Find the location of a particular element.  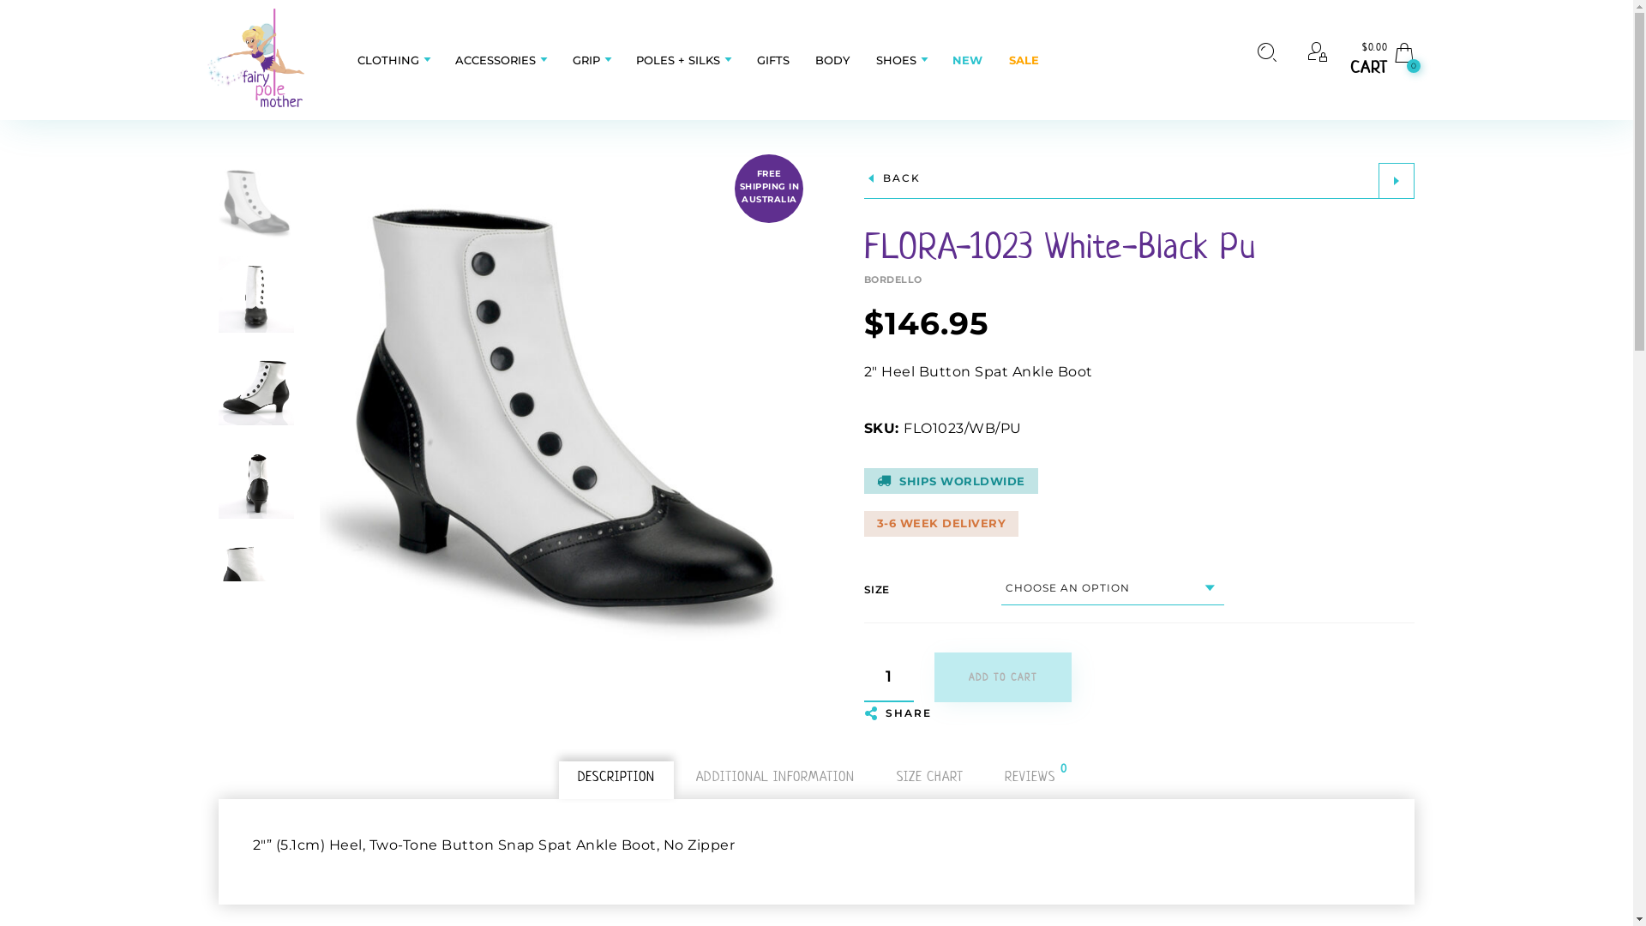

NEW is located at coordinates (967, 60).